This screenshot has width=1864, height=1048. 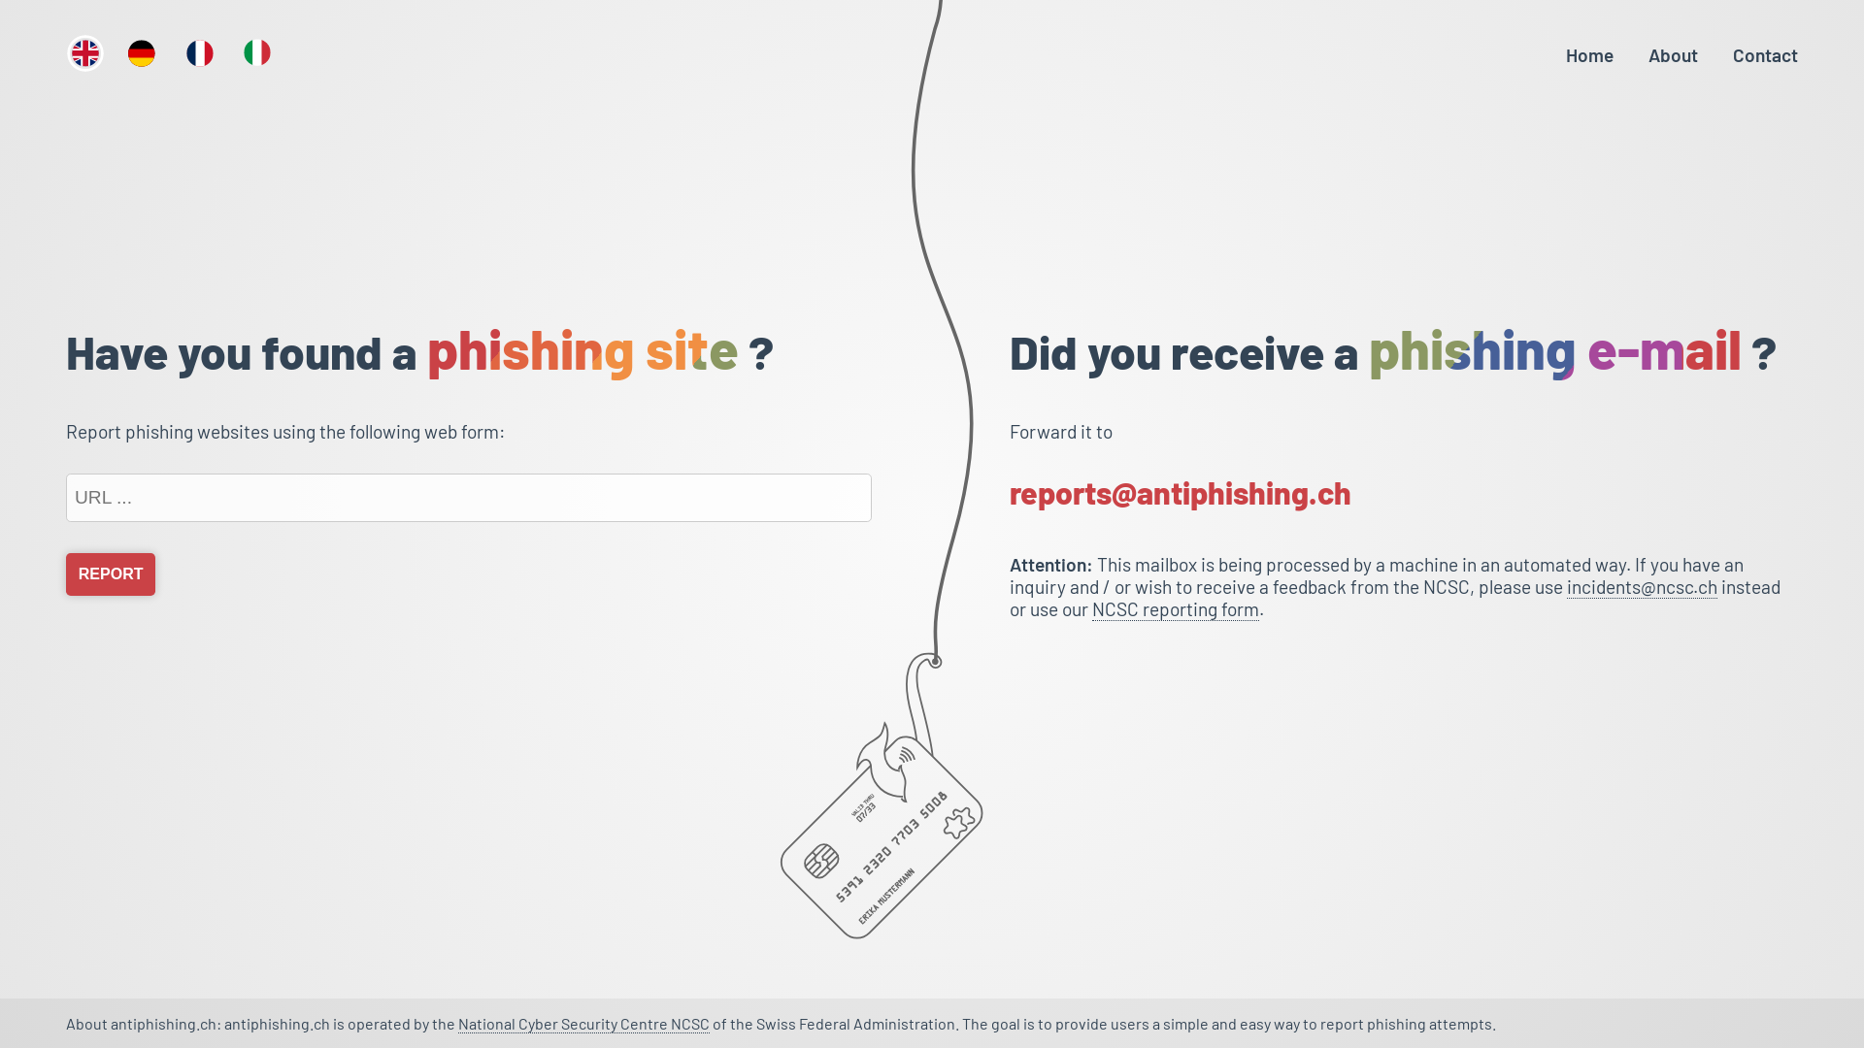 I want to click on REPORT, so click(x=111, y=574).